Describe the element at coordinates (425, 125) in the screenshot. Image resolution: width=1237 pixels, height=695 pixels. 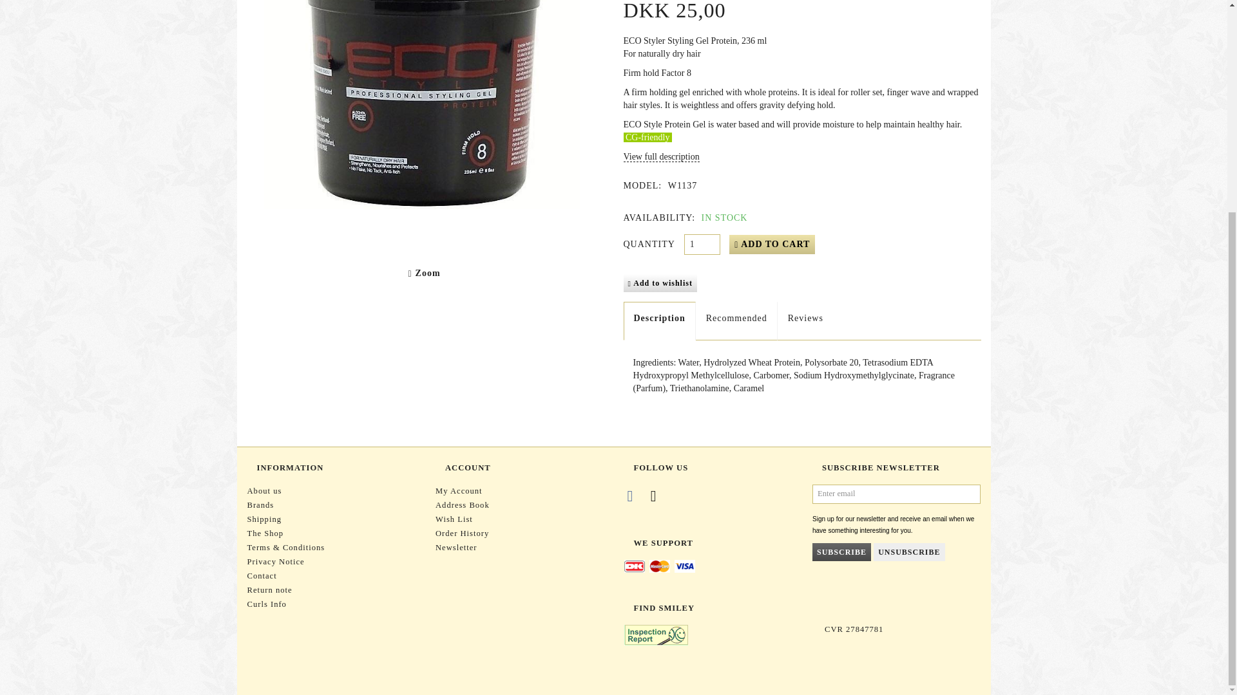
I see `ECO Styler Styling Gel protein 236 ml` at that location.